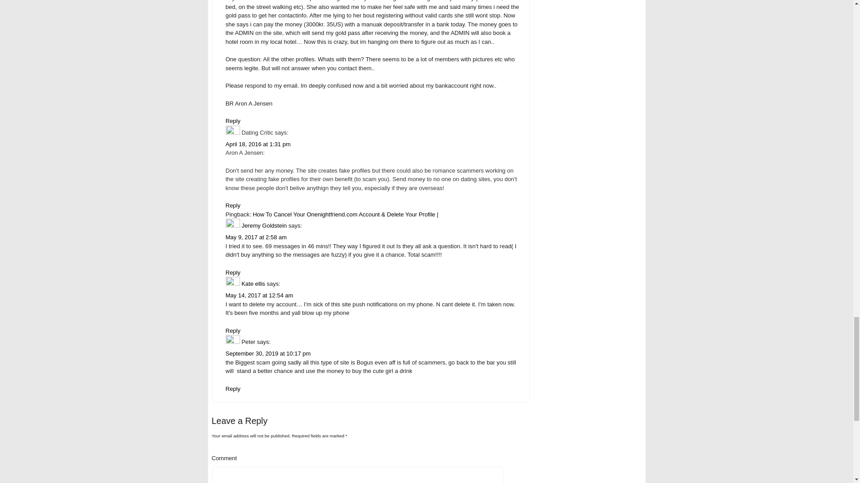 This screenshot has height=483, width=860. I want to click on Reply, so click(233, 121).